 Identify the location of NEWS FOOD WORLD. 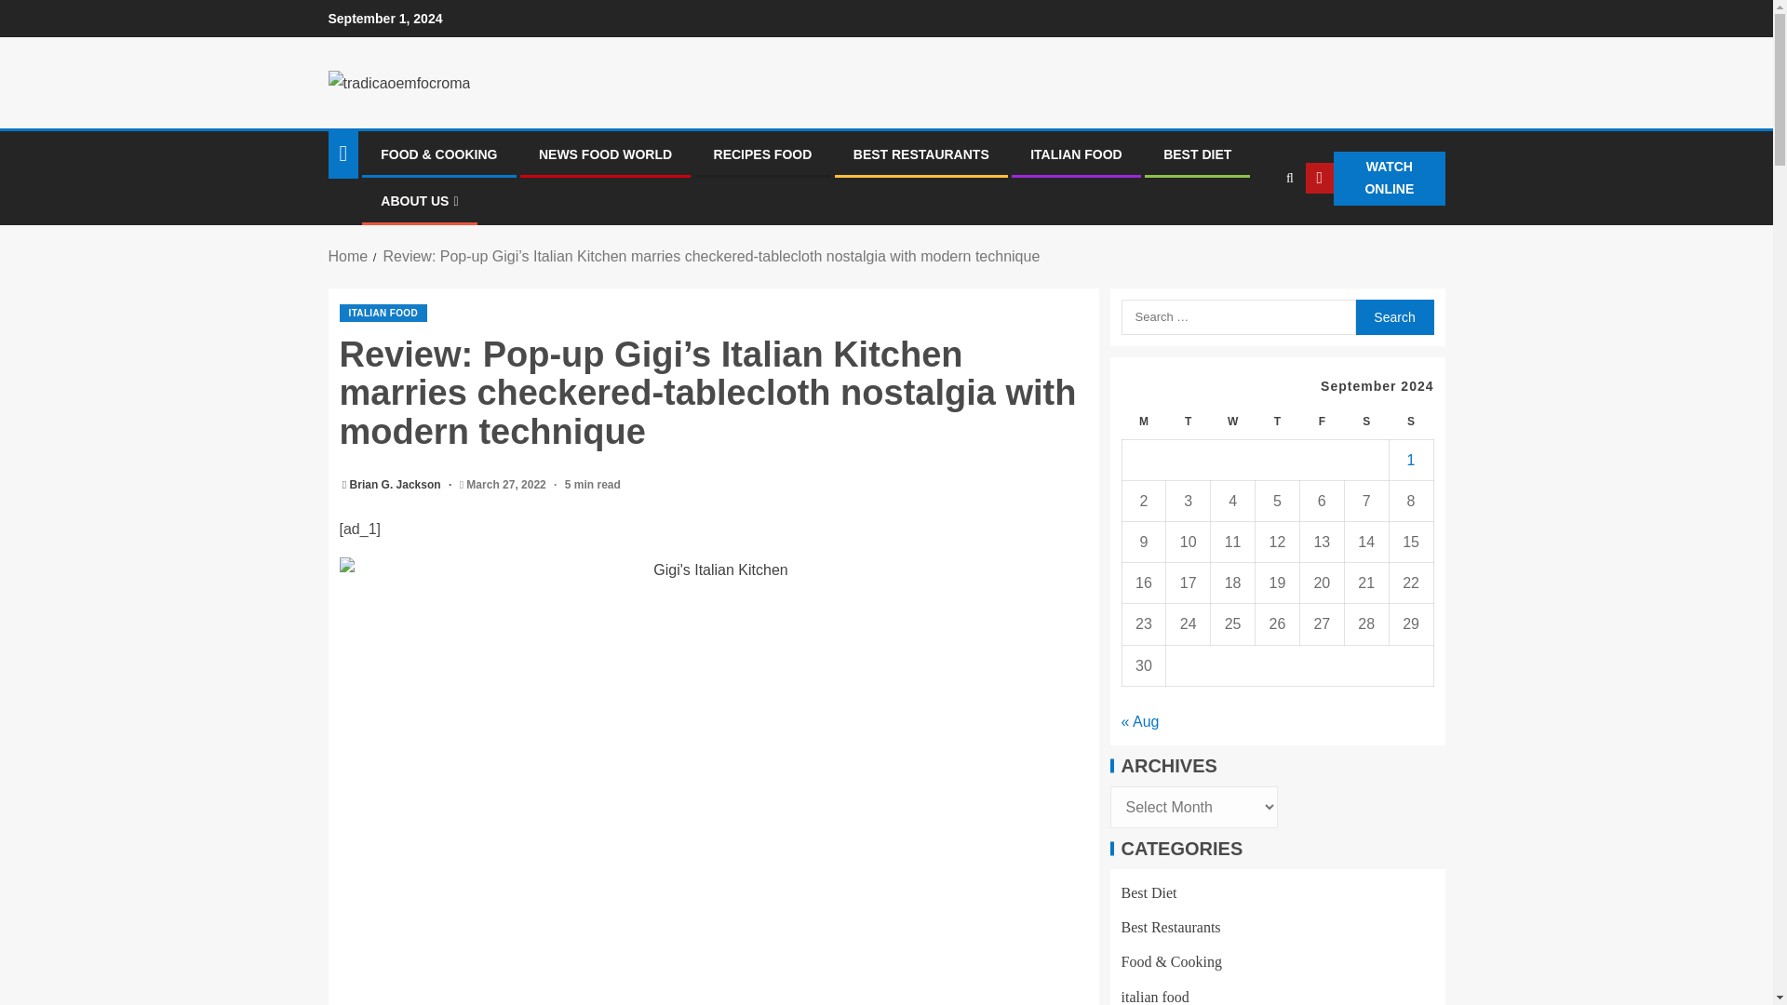
(605, 154).